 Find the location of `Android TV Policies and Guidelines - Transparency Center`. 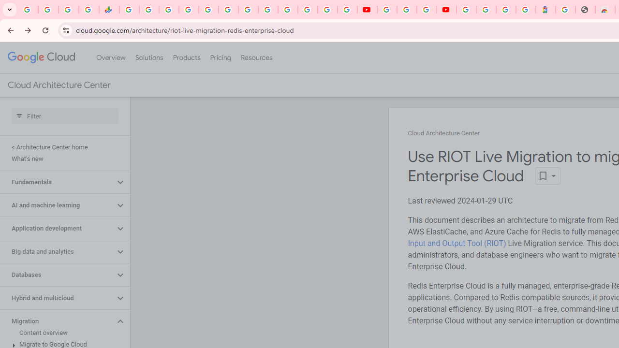

Android TV Policies and Guidelines - Transparency Center is located at coordinates (248, 10).